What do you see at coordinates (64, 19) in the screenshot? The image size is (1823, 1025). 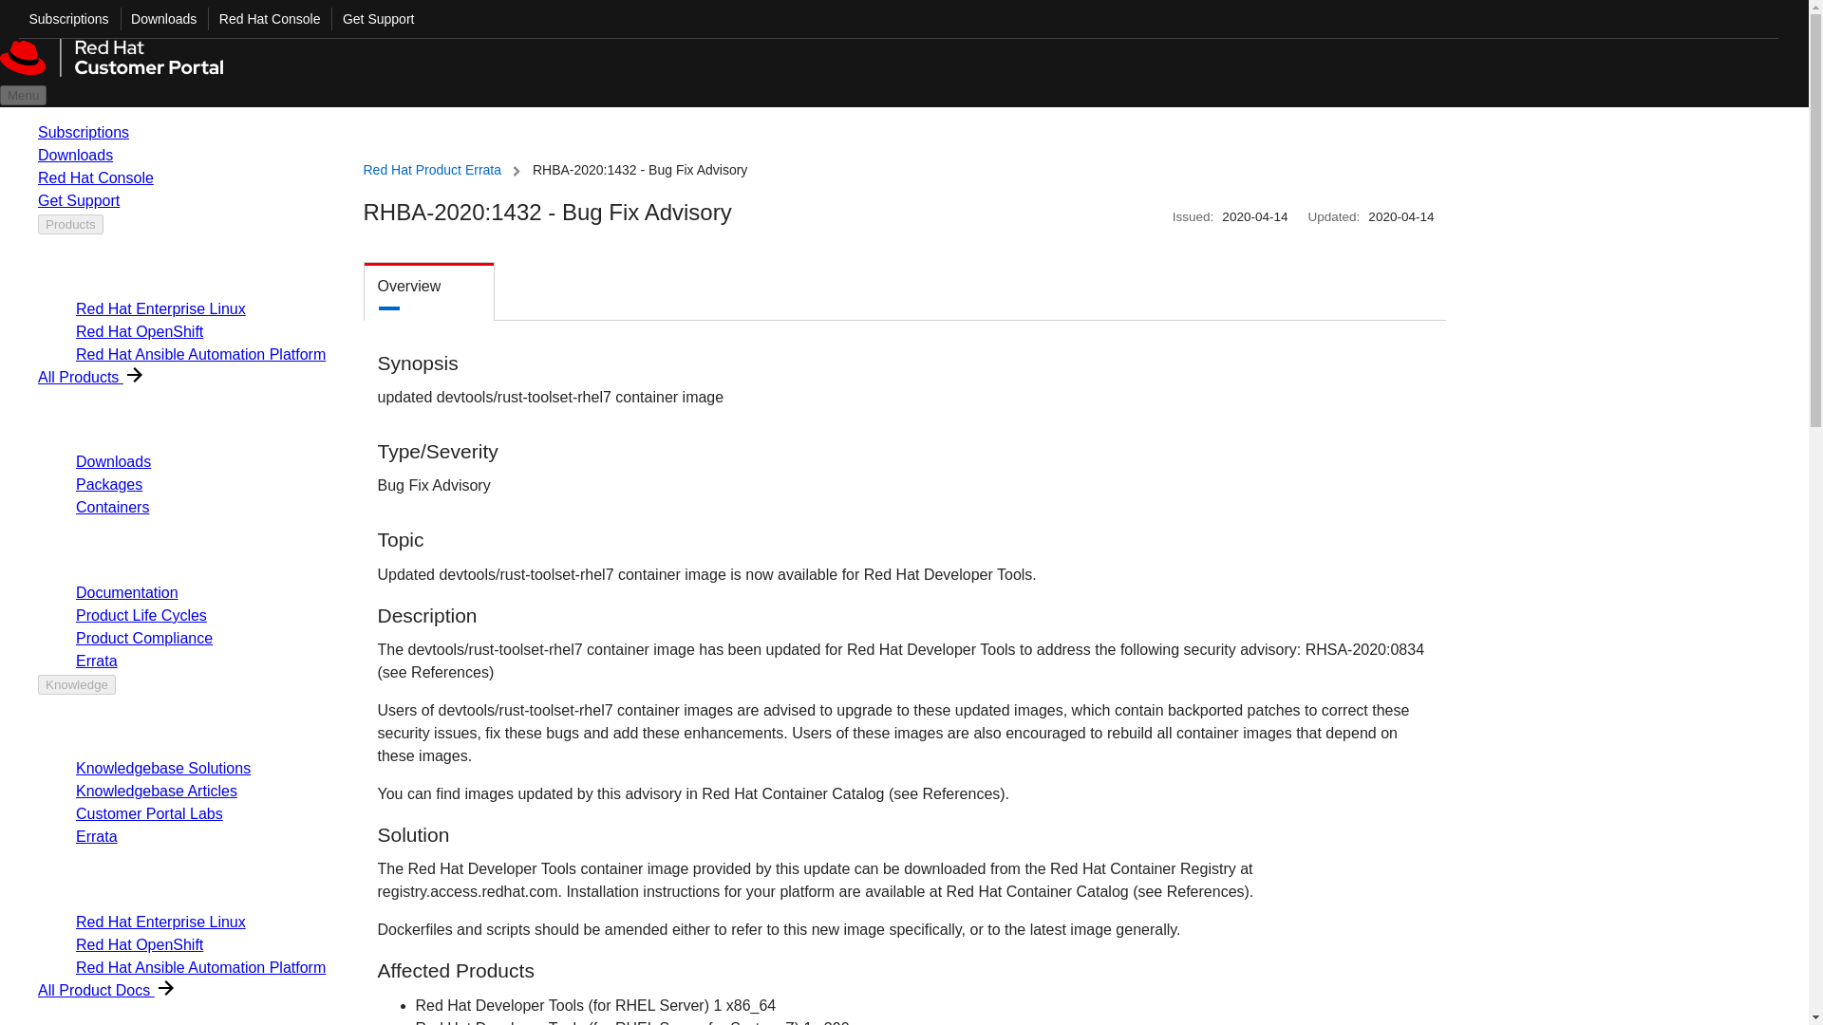 I see `Subscriptions` at bounding box center [64, 19].